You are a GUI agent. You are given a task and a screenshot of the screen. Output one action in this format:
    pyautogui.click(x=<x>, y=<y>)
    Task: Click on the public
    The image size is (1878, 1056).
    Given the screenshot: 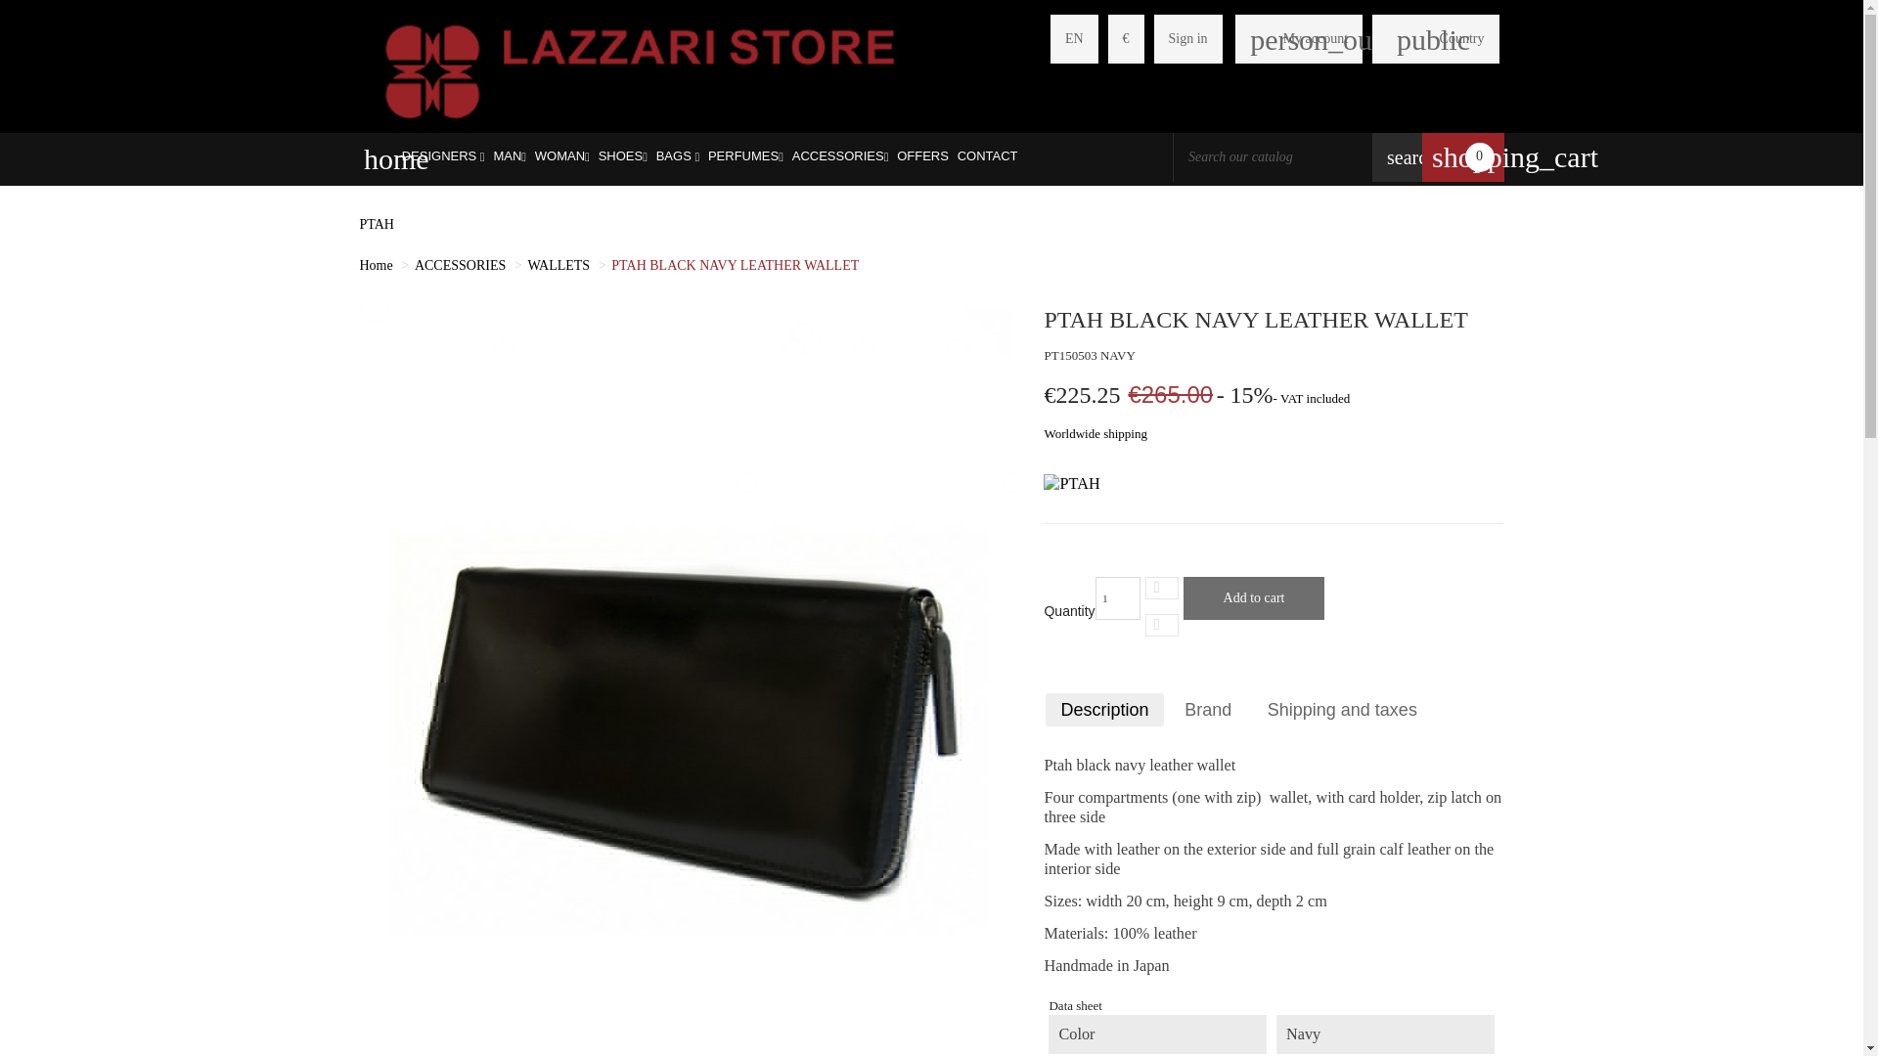 What is the action you would take?
    pyautogui.click(x=1411, y=38)
    